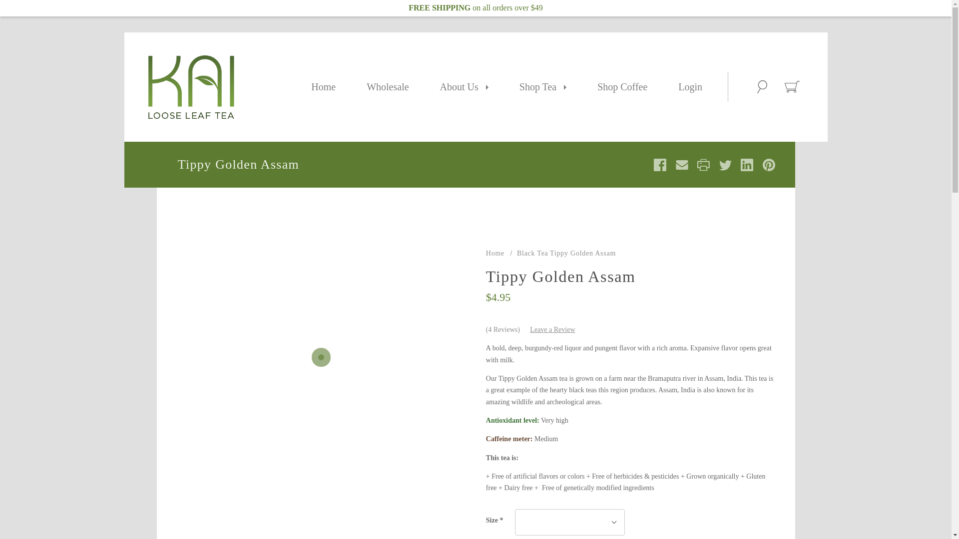  What do you see at coordinates (324, 87) in the screenshot?
I see `Home` at bounding box center [324, 87].